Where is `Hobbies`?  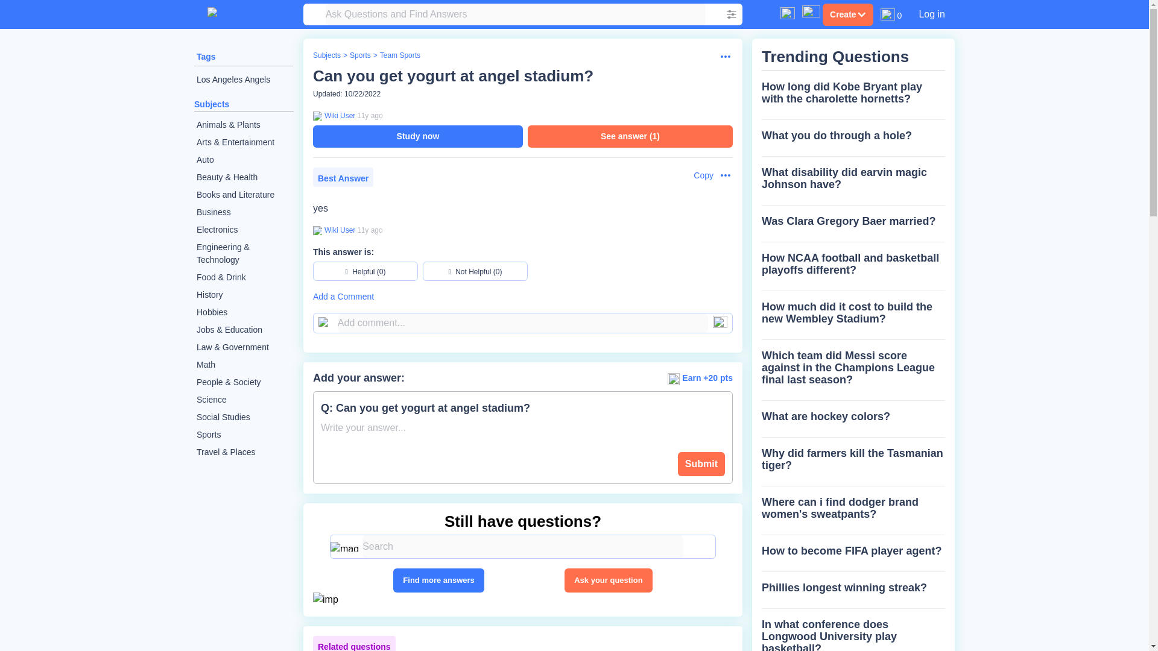
Hobbies is located at coordinates (244, 312).